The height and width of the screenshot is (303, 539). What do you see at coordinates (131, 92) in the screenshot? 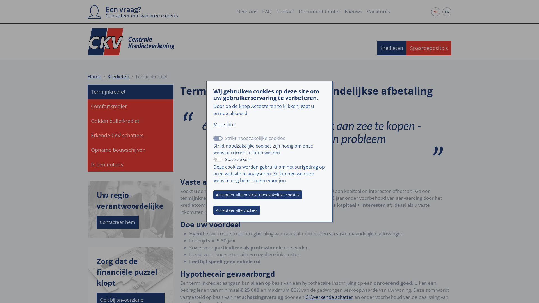
I see `Termijnkrediet` at bounding box center [131, 92].